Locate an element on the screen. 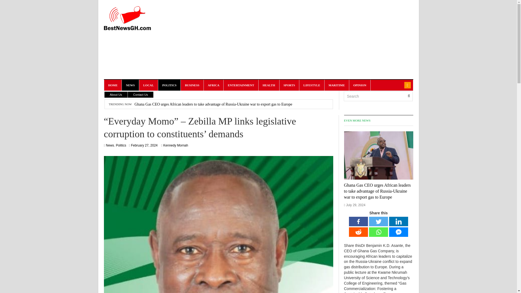 This screenshot has height=293, width=521. OPINION is located at coordinates (360, 85).